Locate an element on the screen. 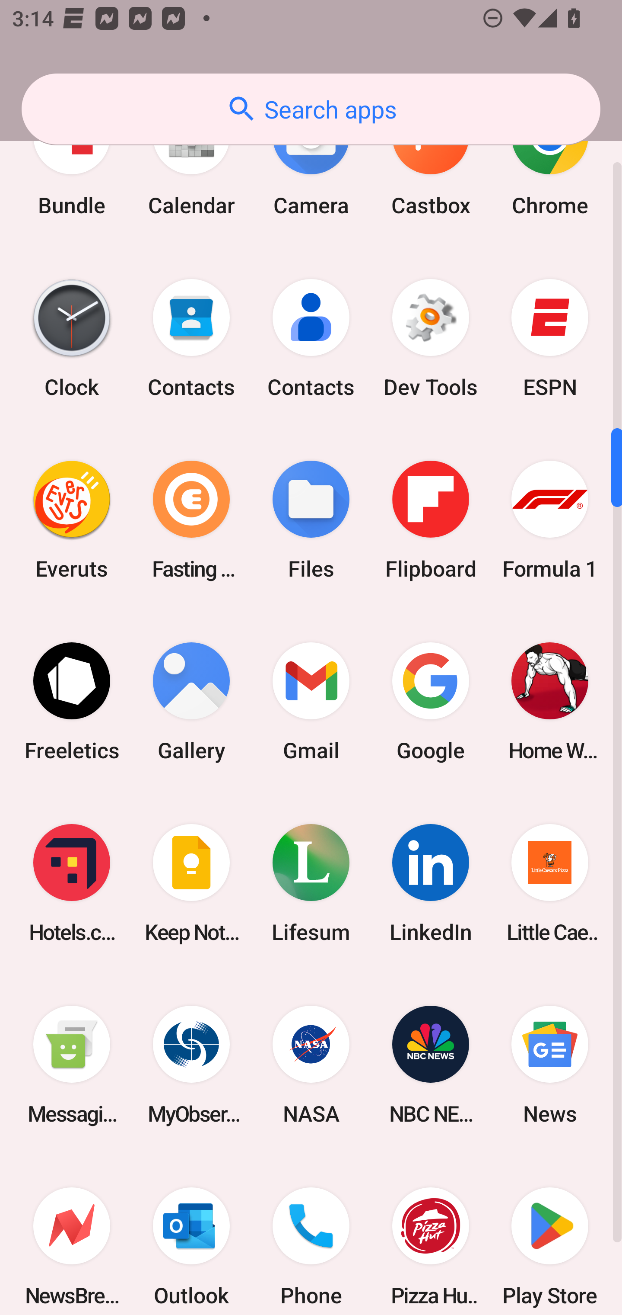 The image size is (622, 1315). Hotels.com is located at coordinates (72, 883).